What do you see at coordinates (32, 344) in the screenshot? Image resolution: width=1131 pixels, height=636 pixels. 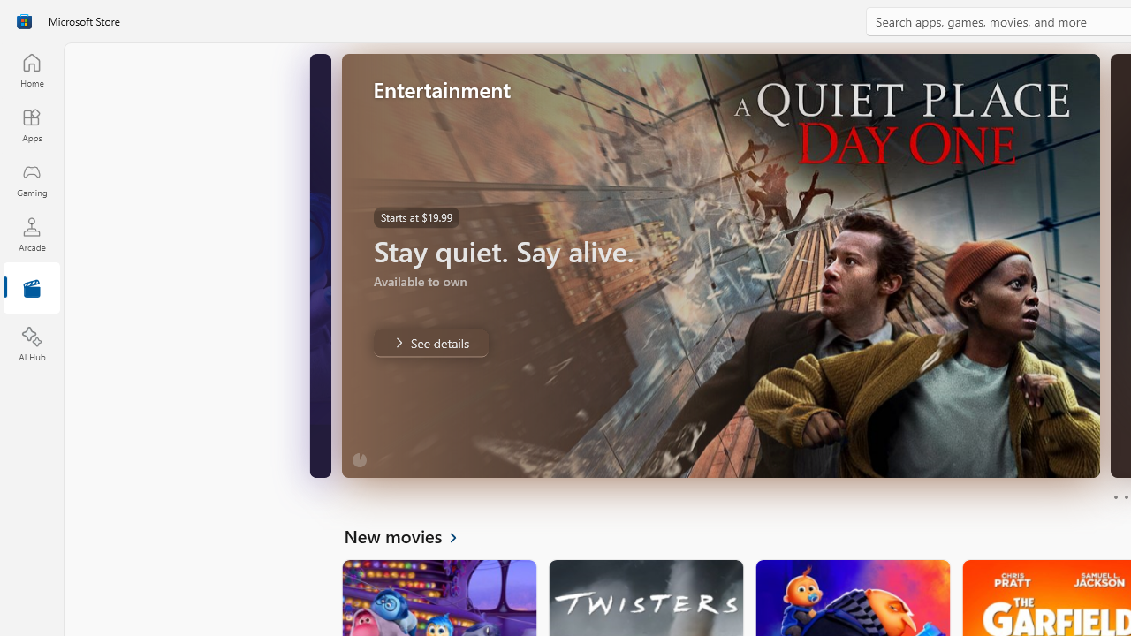 I see `AI Hub` at bounding box center [32, 344].